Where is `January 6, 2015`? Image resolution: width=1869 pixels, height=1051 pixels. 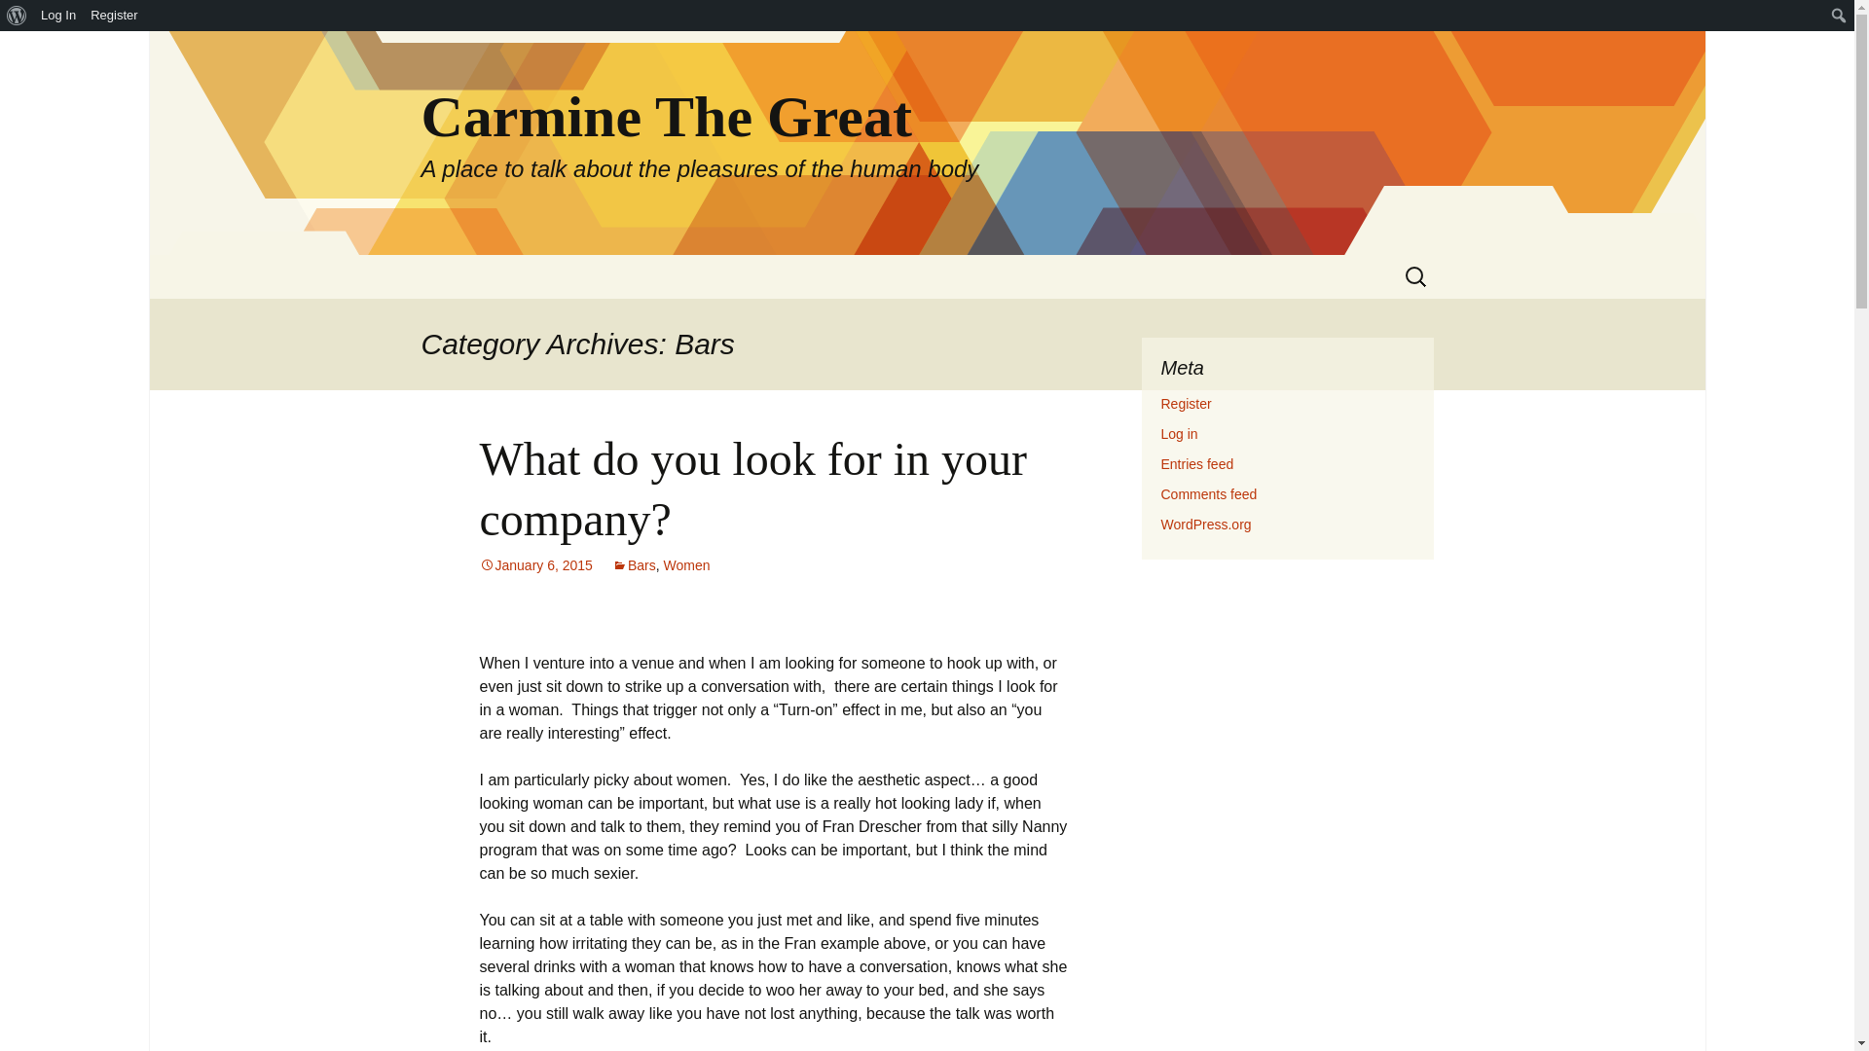 January 6, 2015 is located at coordinates (535, 564).